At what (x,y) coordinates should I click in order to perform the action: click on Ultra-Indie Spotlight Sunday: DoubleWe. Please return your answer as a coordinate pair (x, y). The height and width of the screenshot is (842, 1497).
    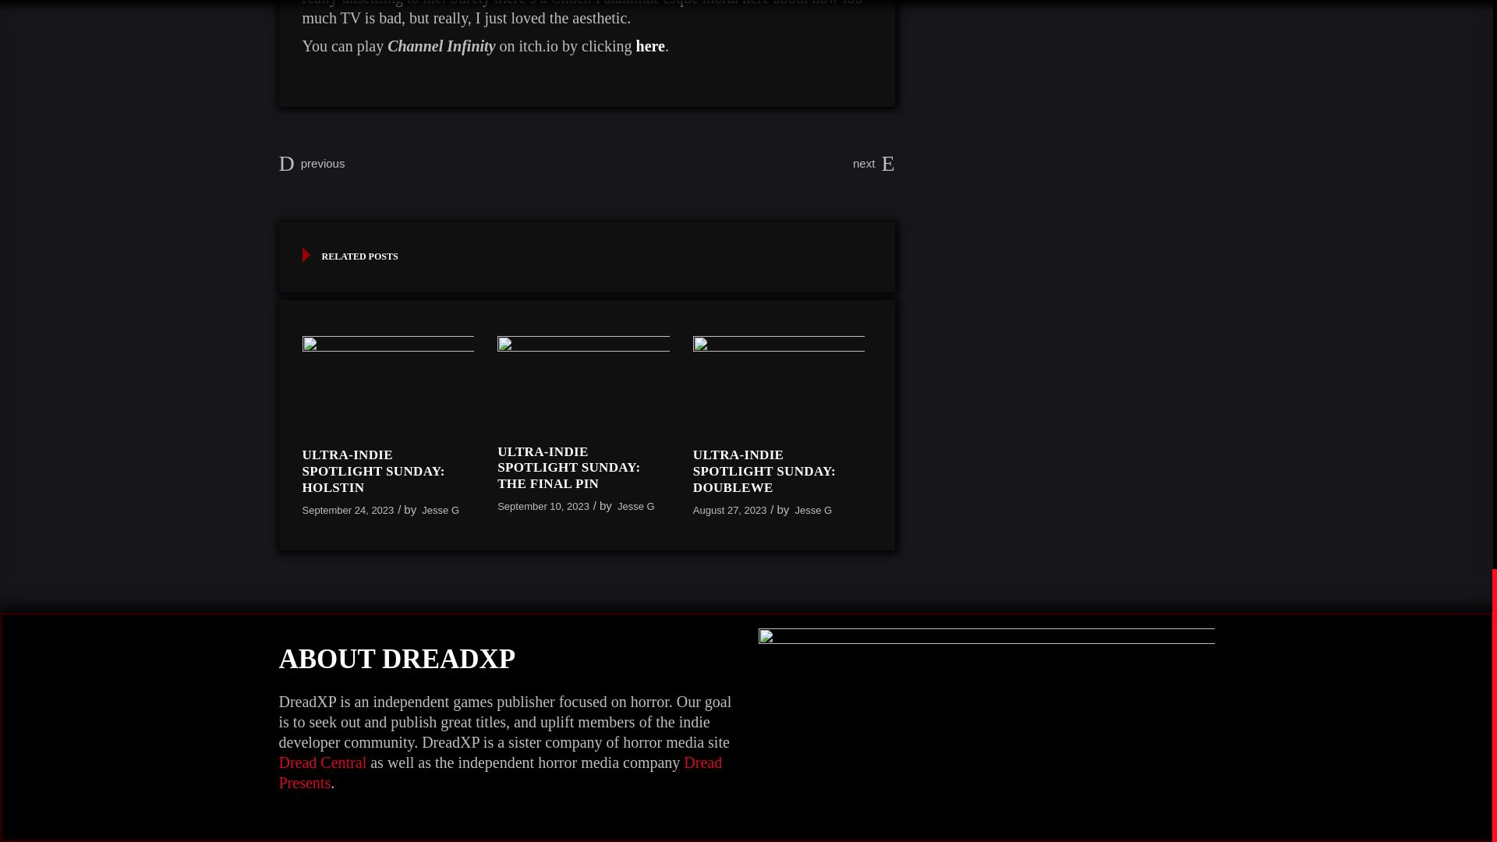
    Looking at the image, I should click on (764, 471).